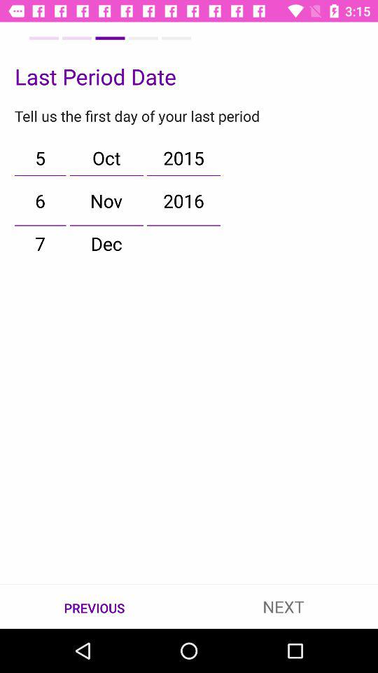 The width and height of the screenshot is (378, 673). Describe the element at coordinates (283, 606) in the screenshot. I see `click item to the right of the previous item` at that location.